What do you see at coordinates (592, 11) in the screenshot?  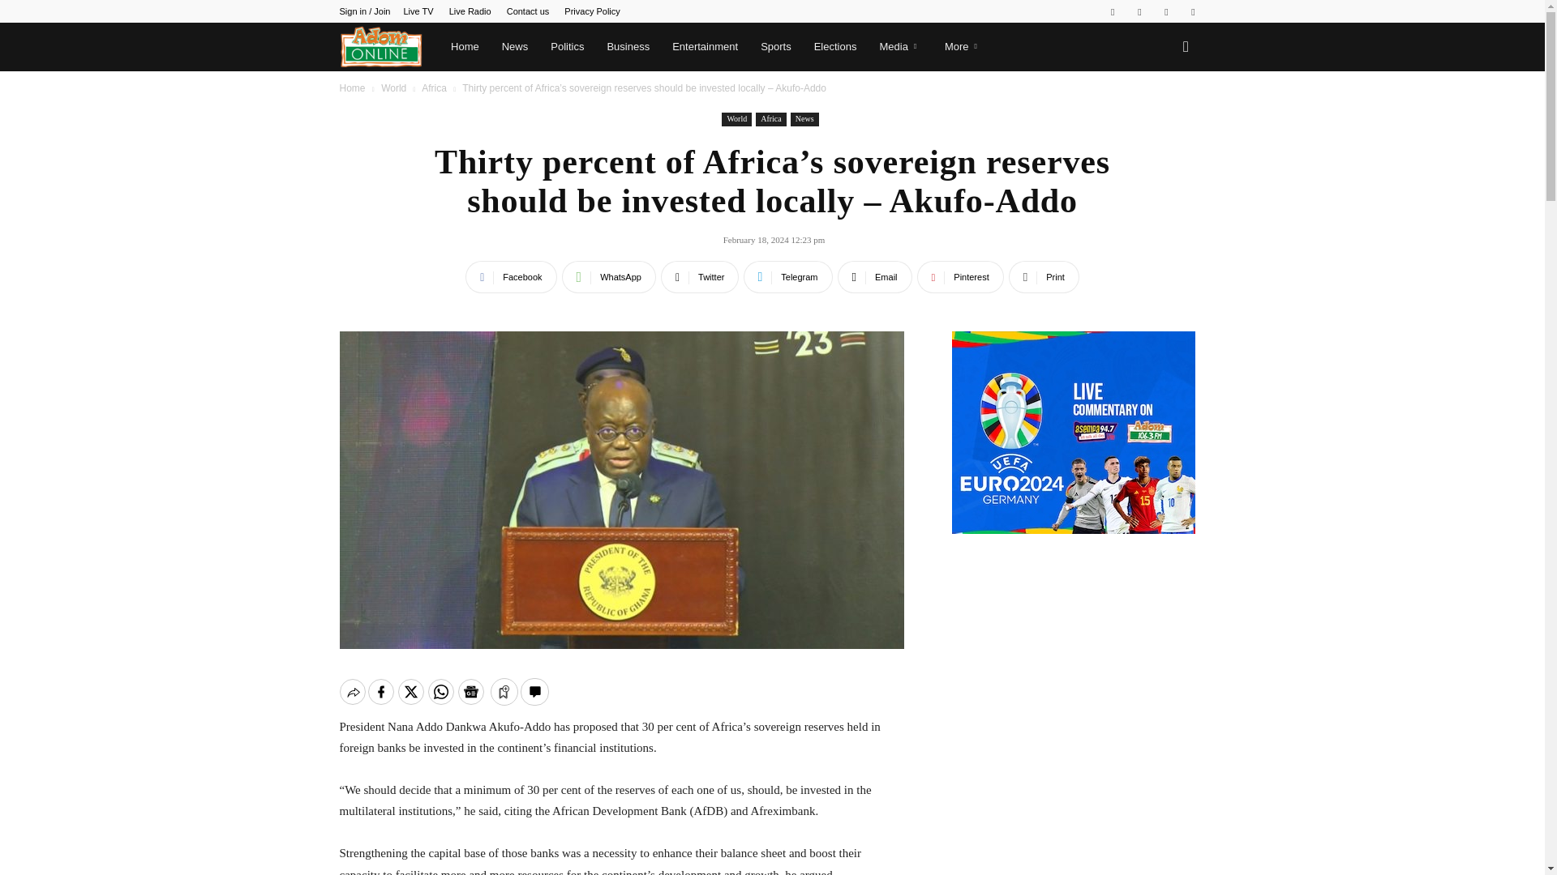 I see `Privacy Policy` at bounding box center [592, 11].